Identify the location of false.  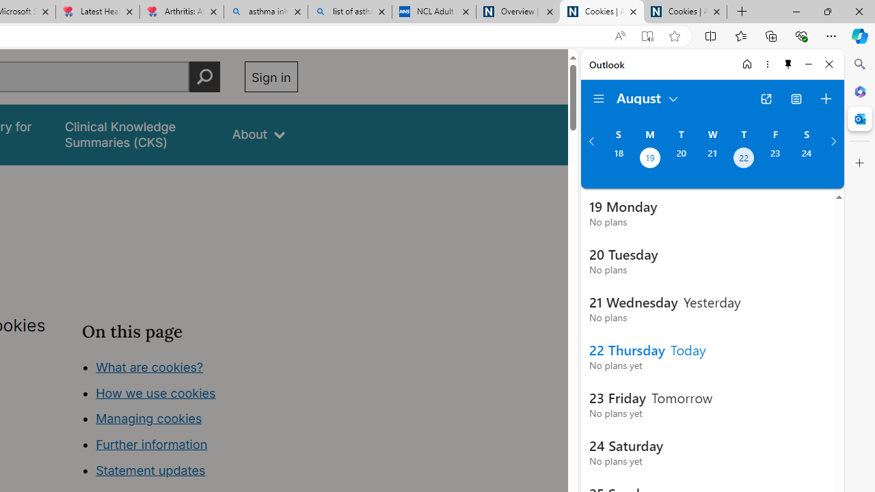
(135, 134).